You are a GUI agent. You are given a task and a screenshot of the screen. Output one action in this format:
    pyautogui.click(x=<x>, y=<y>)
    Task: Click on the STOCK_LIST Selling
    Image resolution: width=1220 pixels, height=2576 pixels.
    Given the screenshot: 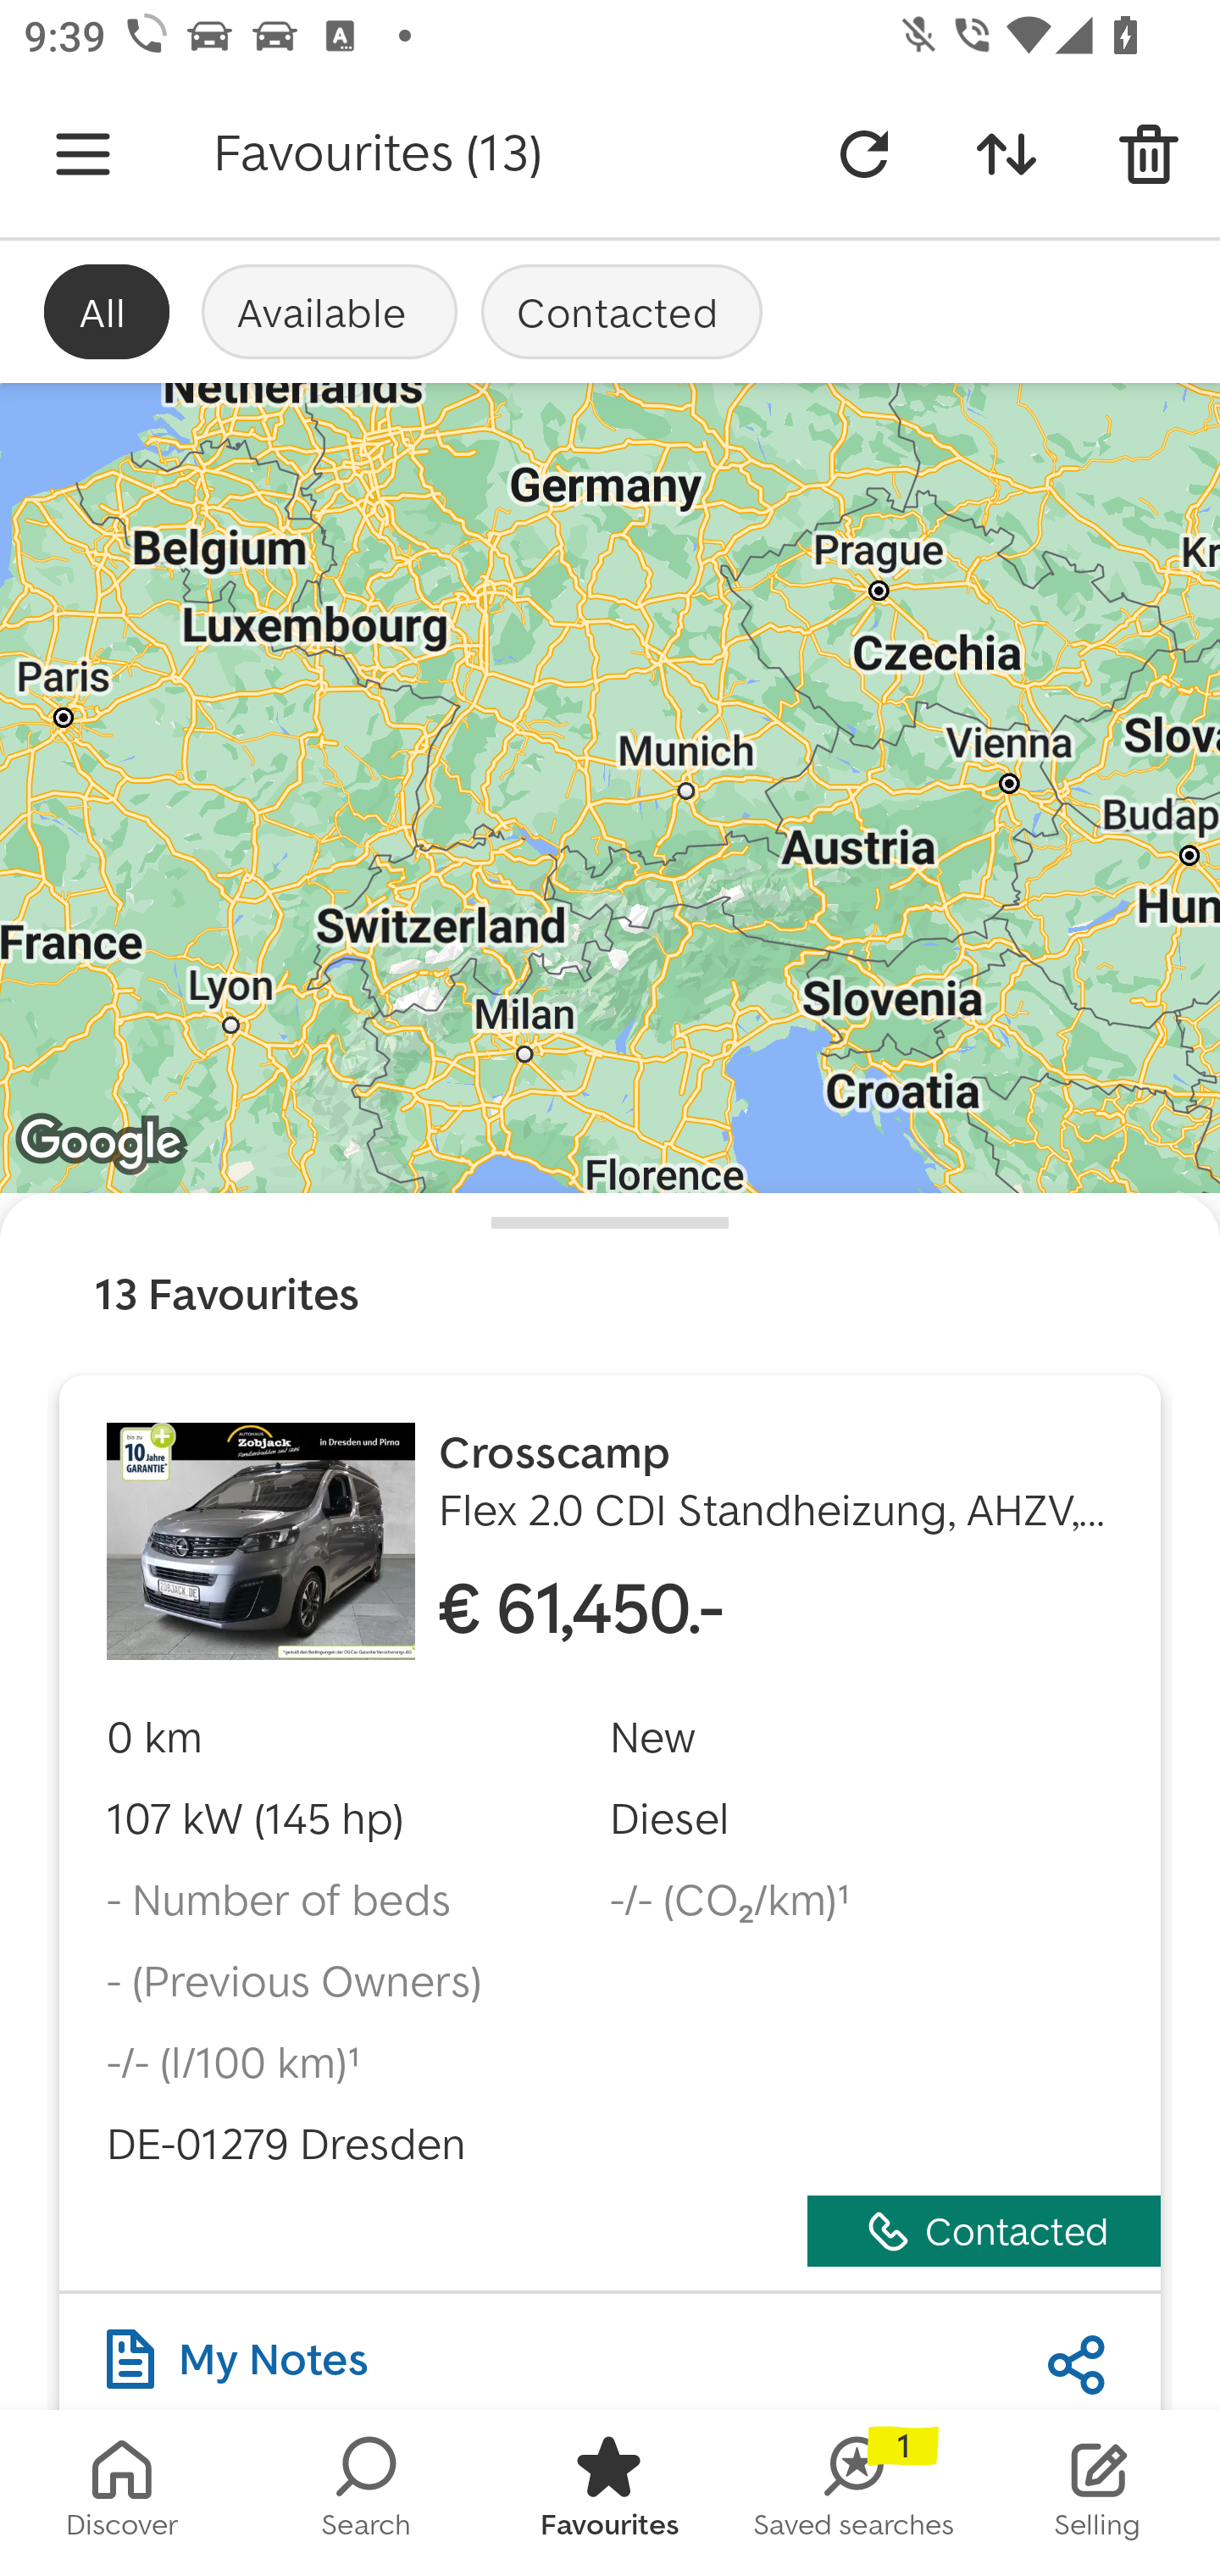 What is the action you would take?
    pyautogui.click(x=1098, y=2493)
    